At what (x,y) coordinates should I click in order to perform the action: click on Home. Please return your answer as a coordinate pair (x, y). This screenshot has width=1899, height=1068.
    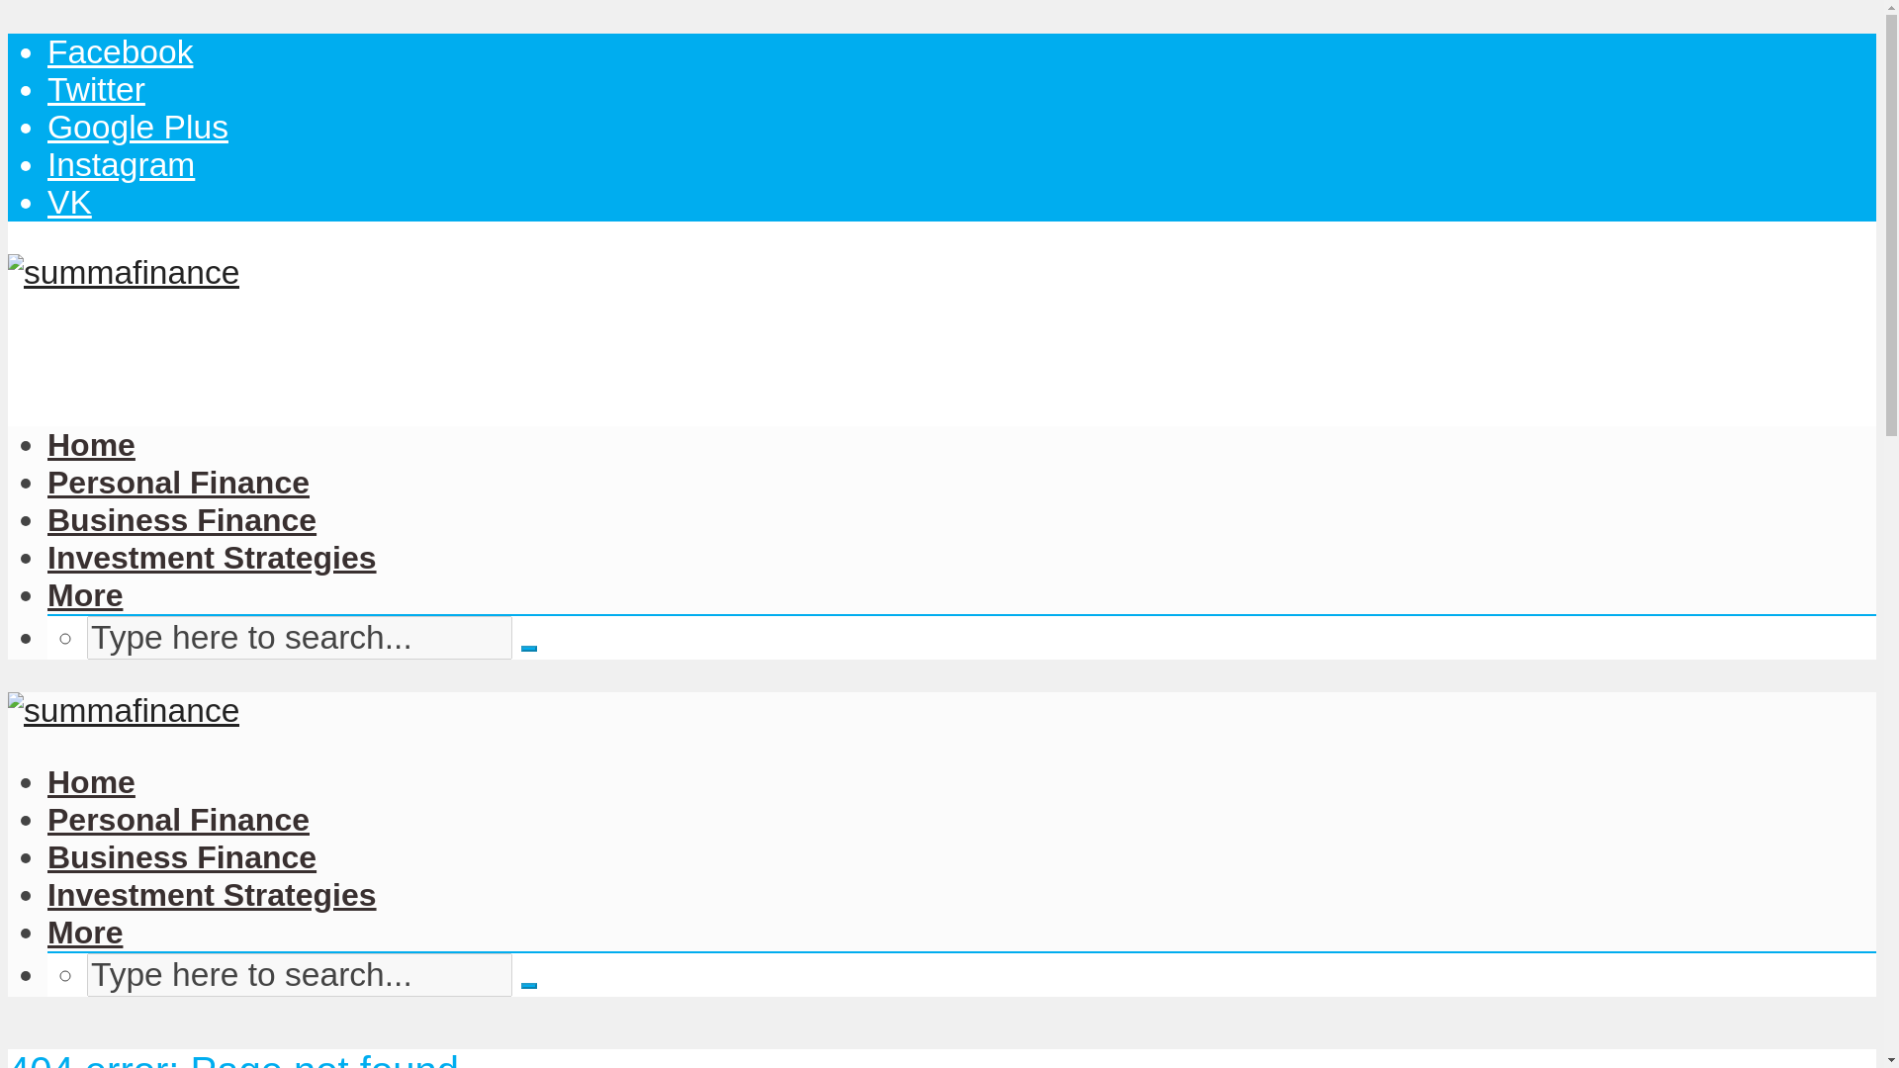
    Looking at the image, I should click on (91, 781).